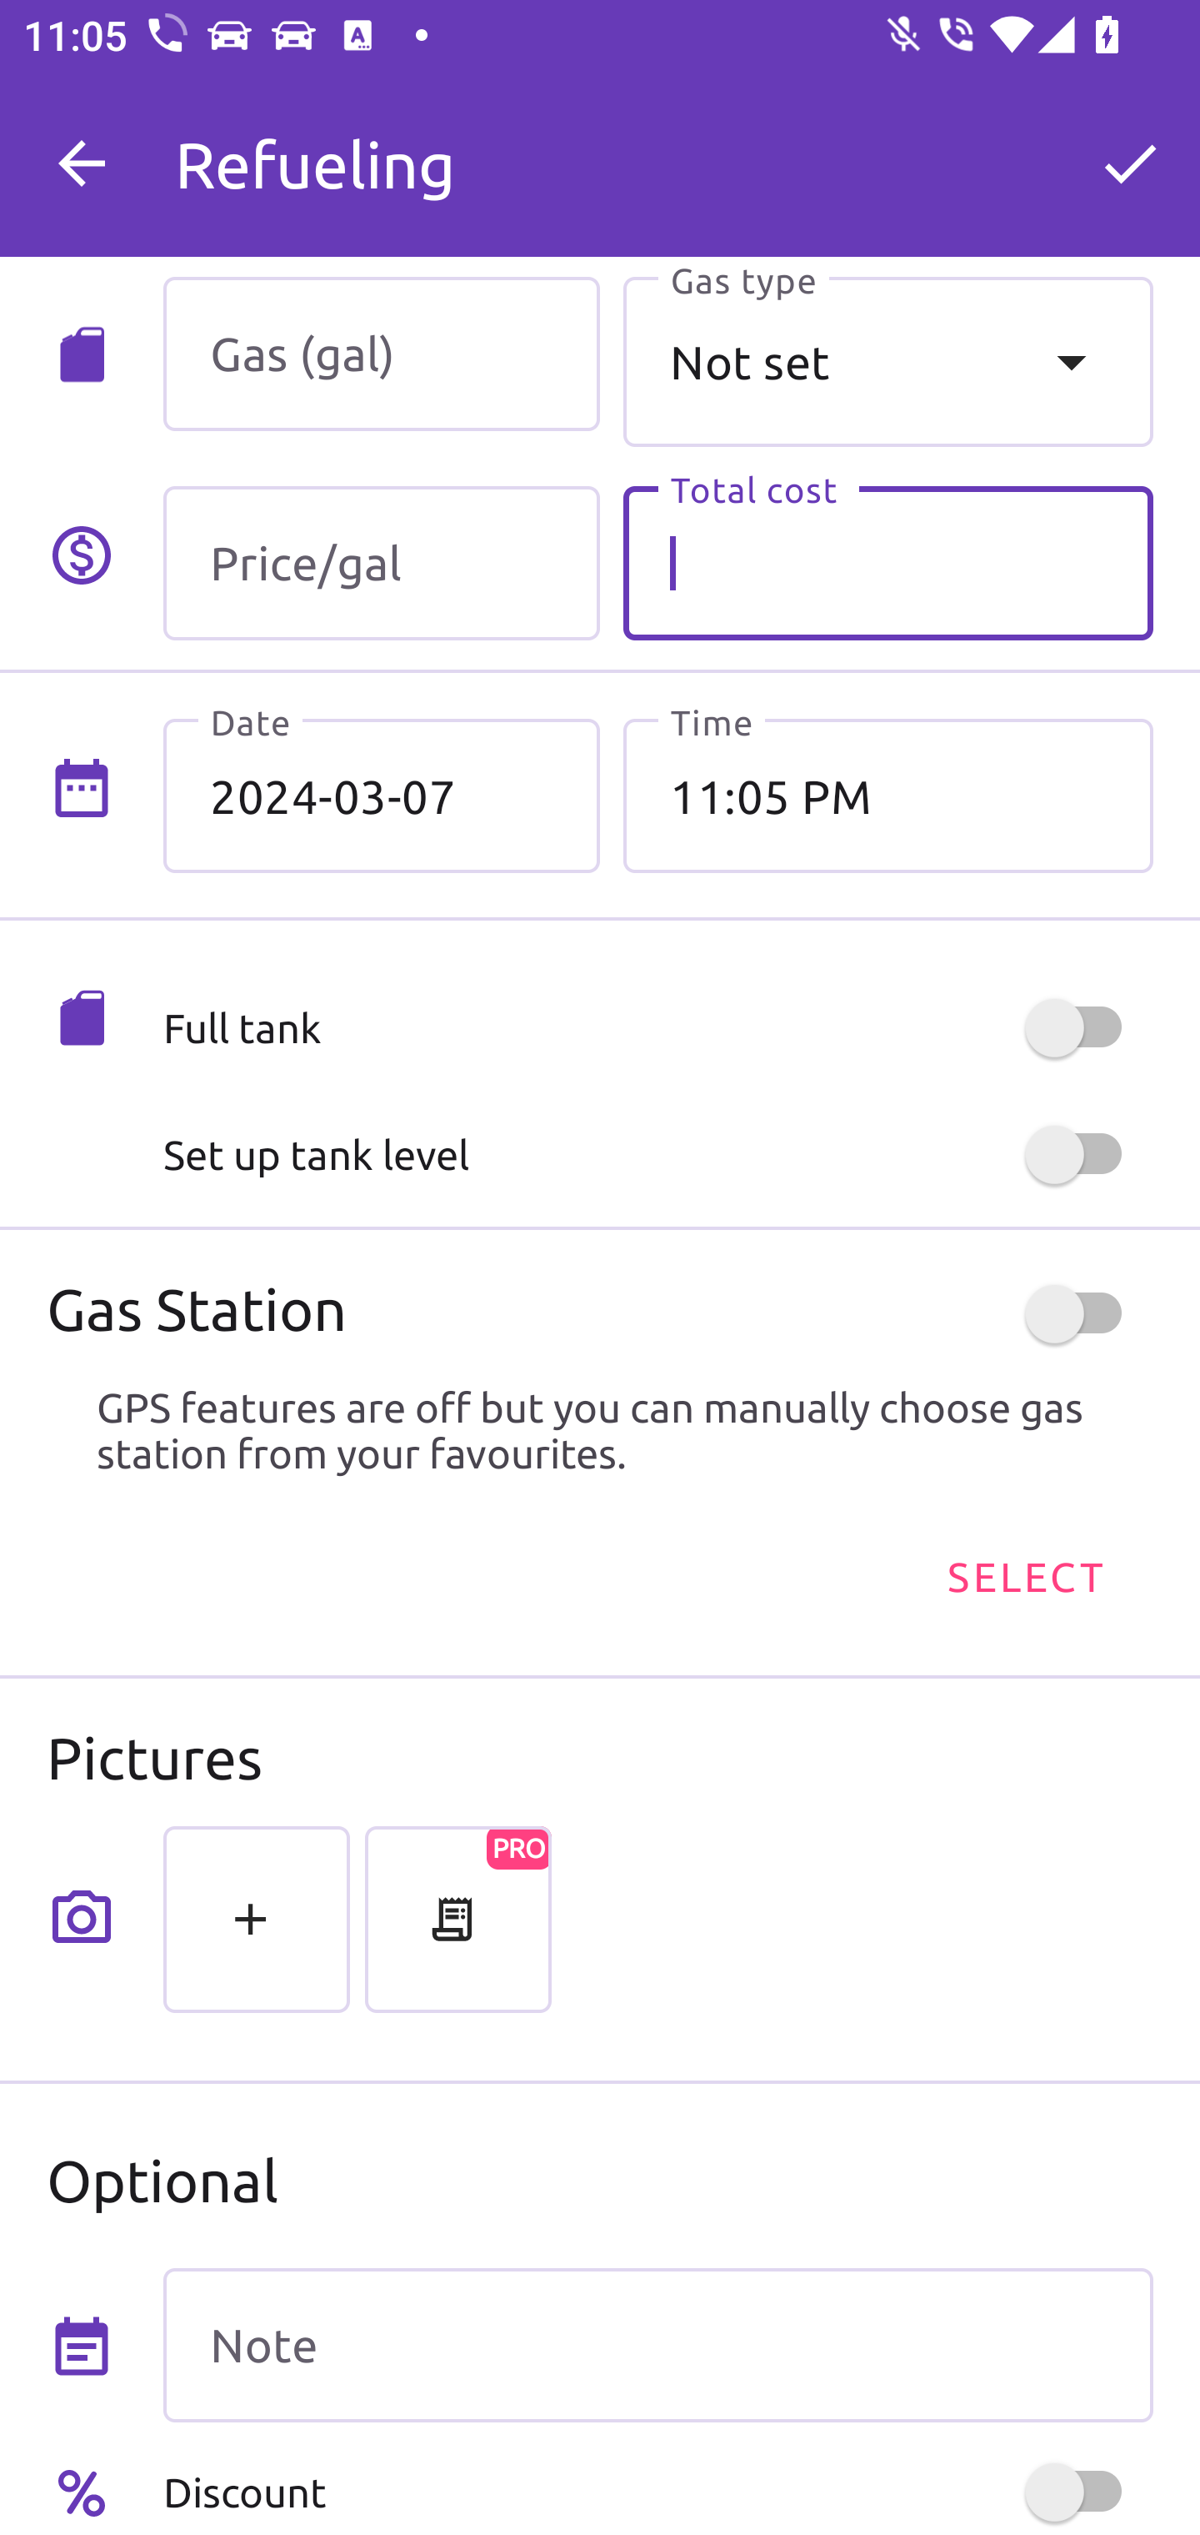 This screenshot has height=2535, width=1200. I want to click on 2024-03-07, so click(382, 796).